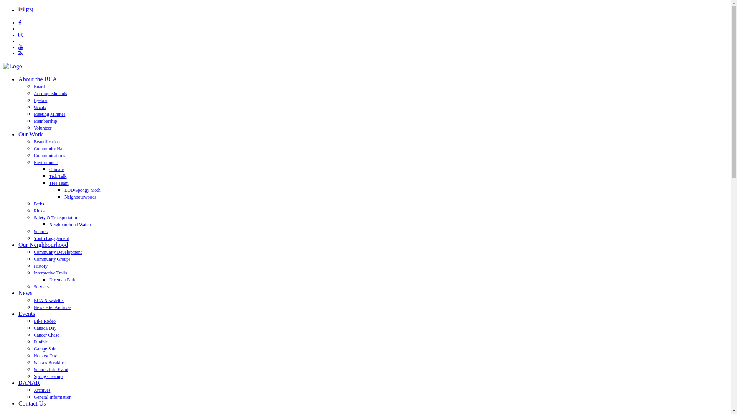 The width and height of the screenshot is (737, 414). What do you see at coordinates (46, 163) in the screenshot?
I see `Environment` at bounding box center [46, 163].